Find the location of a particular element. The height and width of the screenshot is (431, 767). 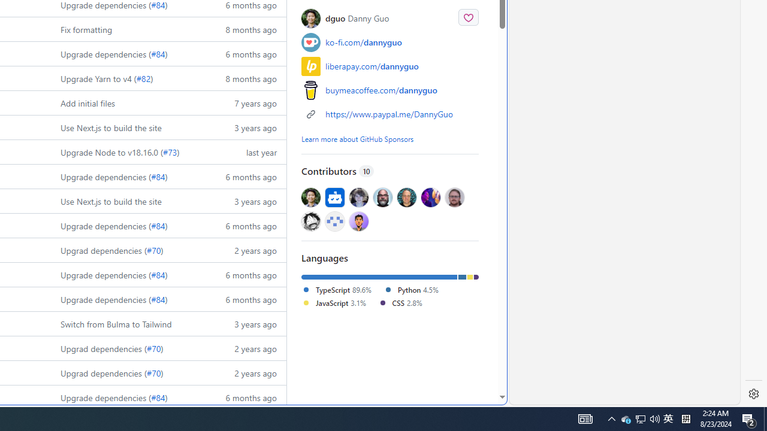

liberapay.com/dannyguo is located at coordinates (389, 66).